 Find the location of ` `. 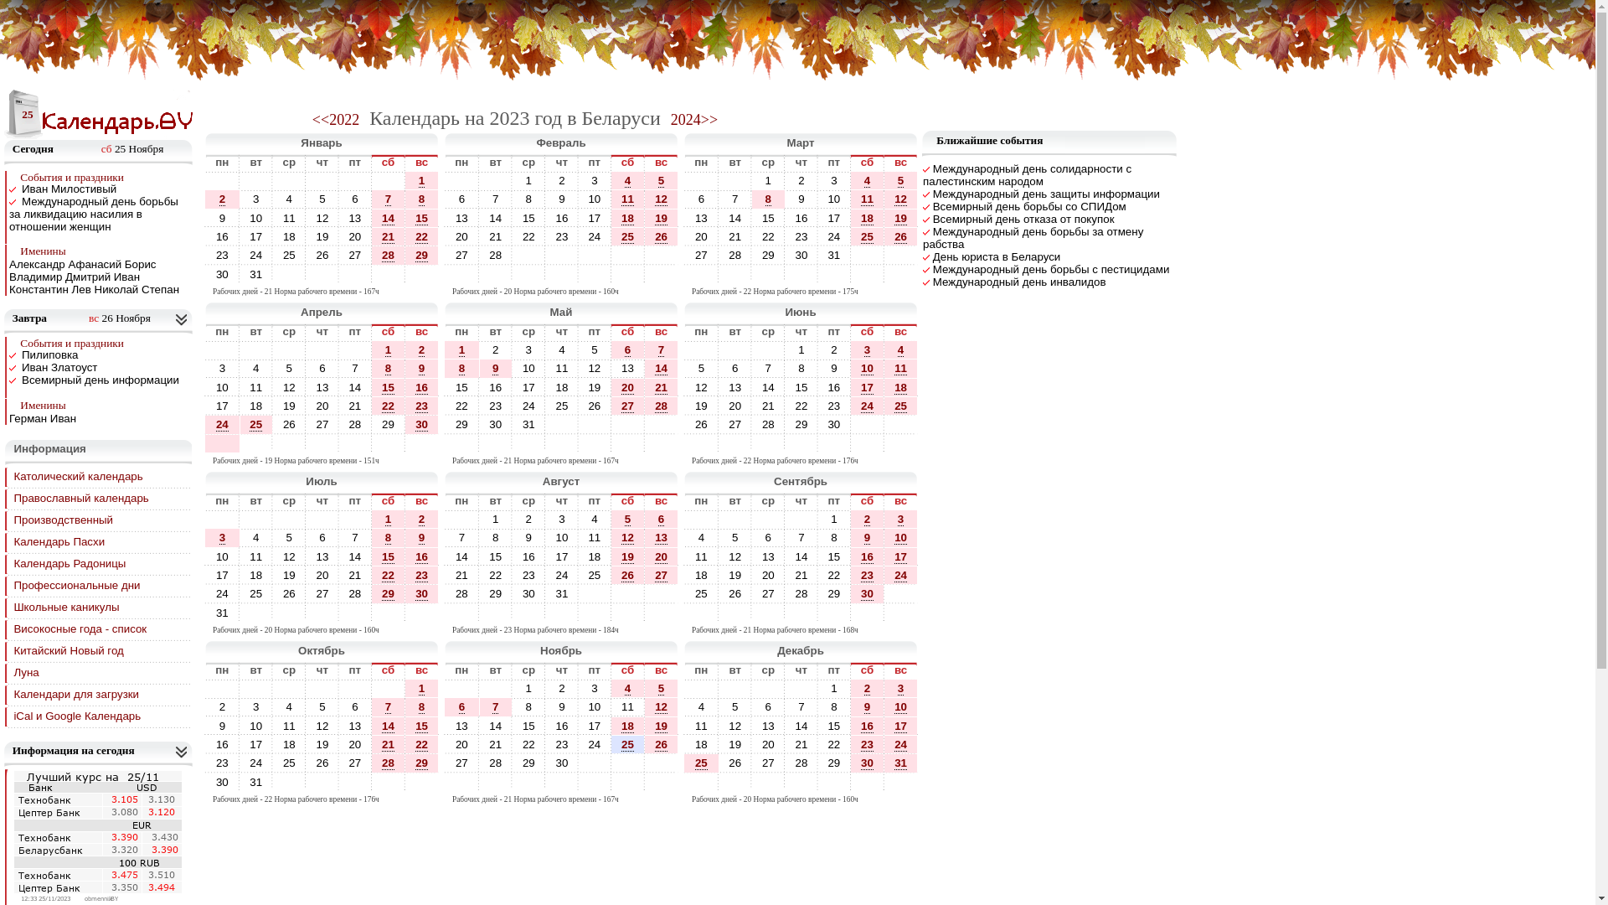

  is located at coordinates (595, 593).